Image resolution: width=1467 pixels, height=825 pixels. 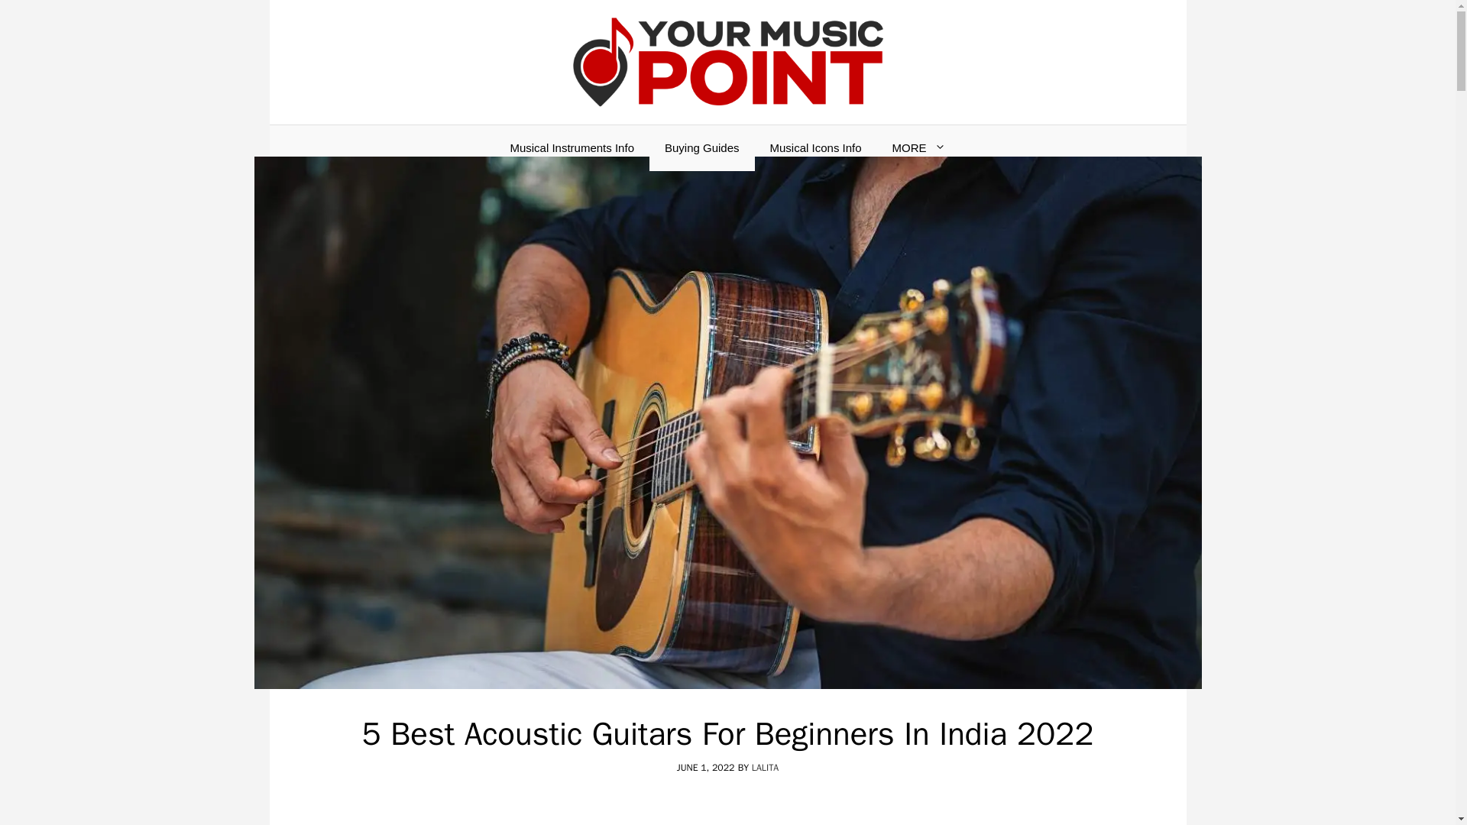 What do you see at coordinates (765, 767) in the screenshot?
I see `View all posts by Lalita` at bounding box center [765, 767].